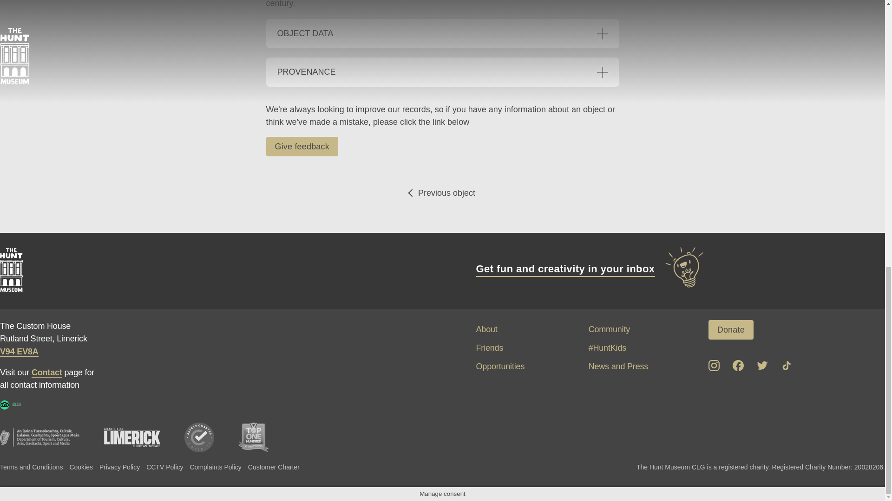  Describe the element at coordinates (590, 269) in the screenshot. I see `Get fun and creativity in your inbox` at that location.